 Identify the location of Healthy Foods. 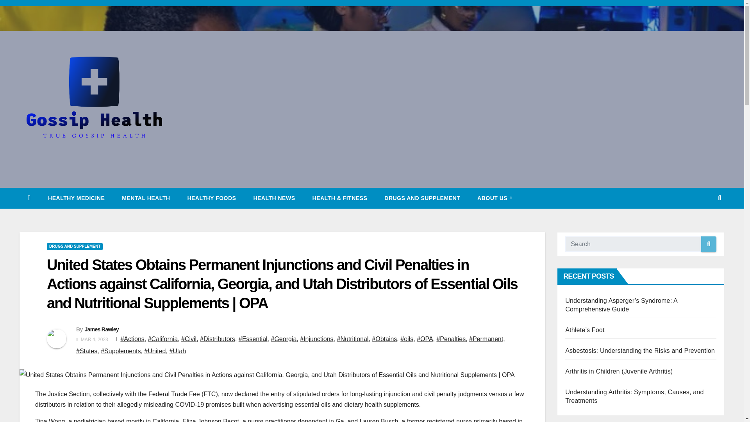
(211, 198).